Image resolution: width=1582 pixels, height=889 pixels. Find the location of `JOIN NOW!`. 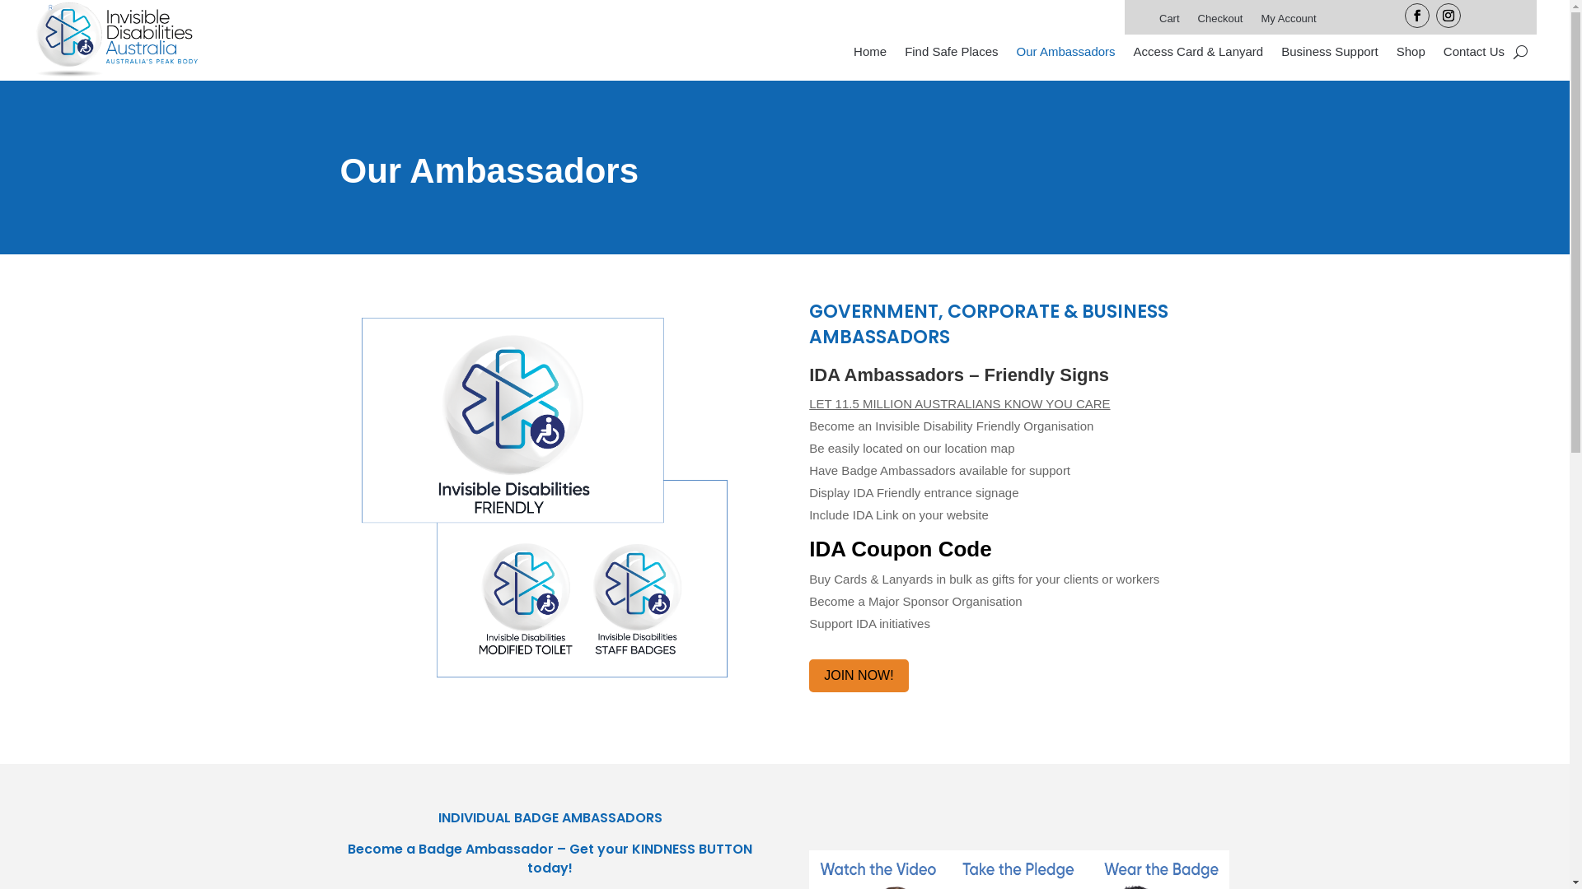

JOIN NOW! is located at coordinates (859, 677).